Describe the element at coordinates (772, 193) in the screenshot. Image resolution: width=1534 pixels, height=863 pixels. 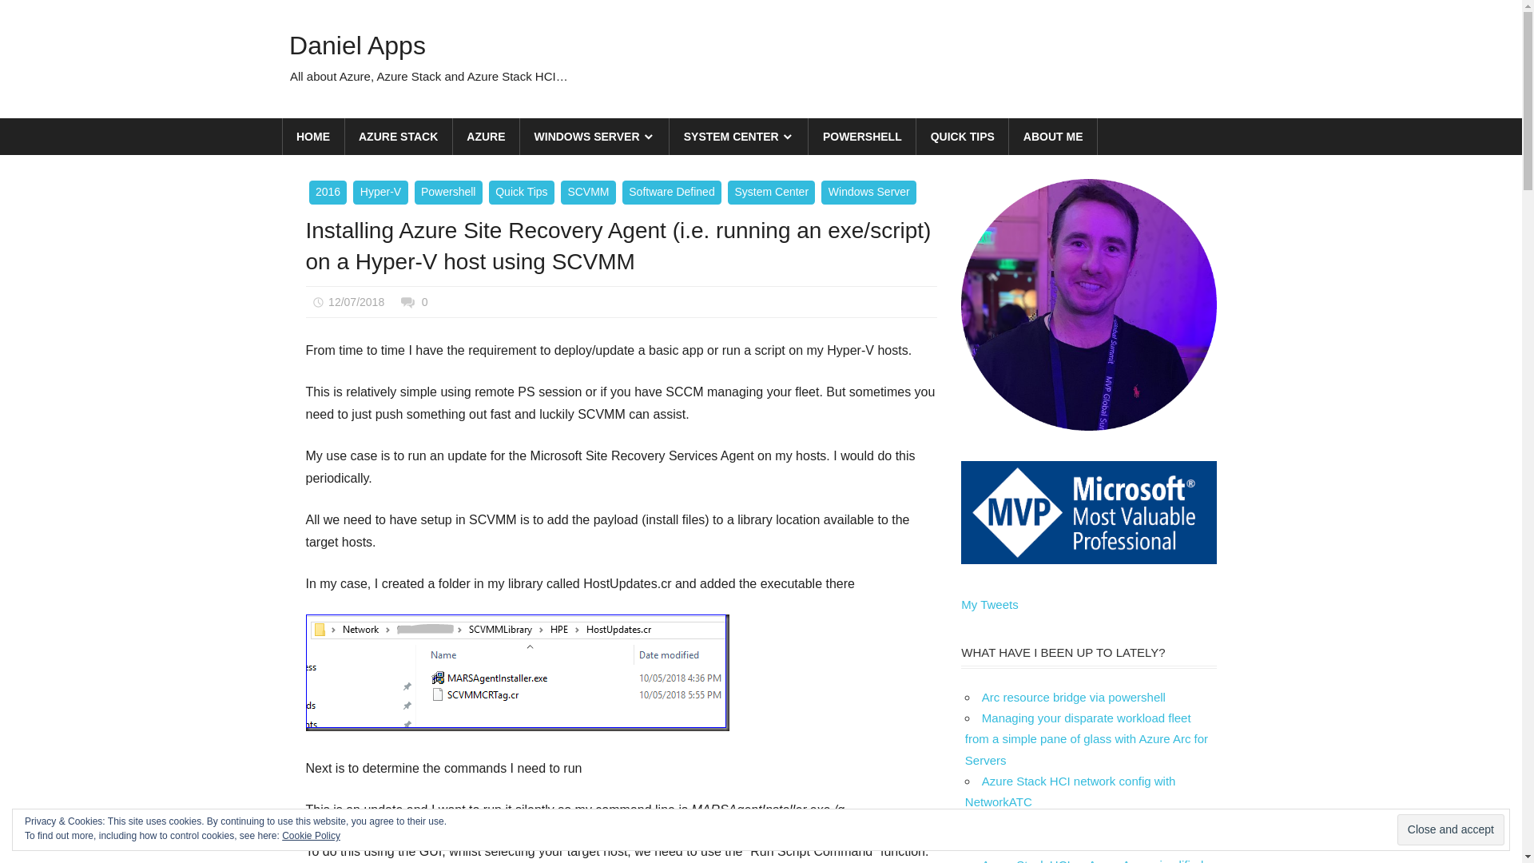
I see `System Center` at that location.